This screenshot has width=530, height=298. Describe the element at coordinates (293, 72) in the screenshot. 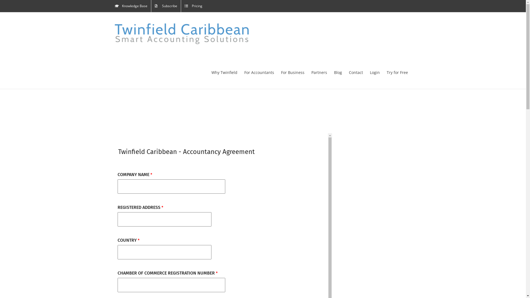

I see `For Business` at that location.